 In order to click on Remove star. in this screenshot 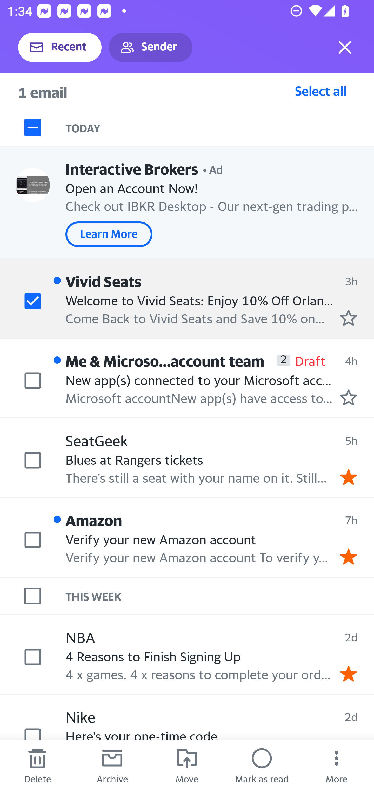, I will do `click(349, 476)`.